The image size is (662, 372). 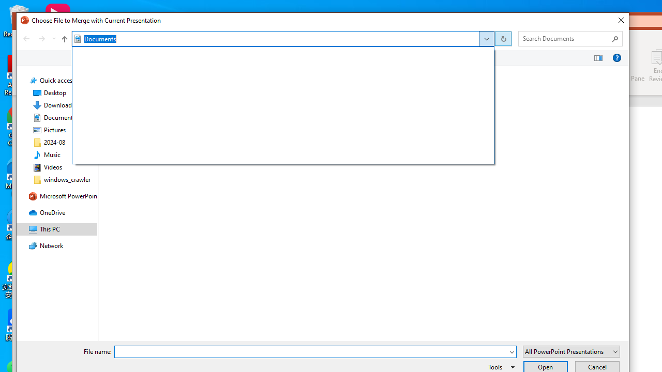 What do you see at coordinates (413, 72) in the screenshot?
I see `Filter dropdown` at bounding box center [413, 72].